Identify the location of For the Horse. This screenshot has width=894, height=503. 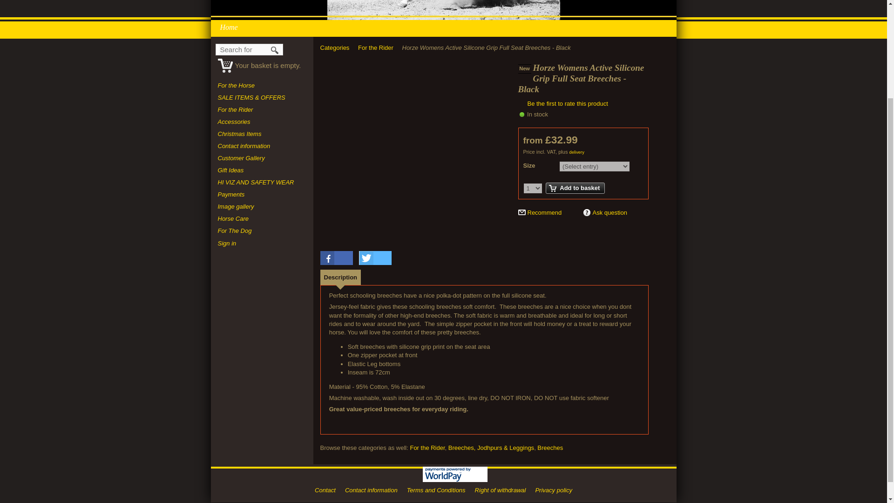
(262, 85).